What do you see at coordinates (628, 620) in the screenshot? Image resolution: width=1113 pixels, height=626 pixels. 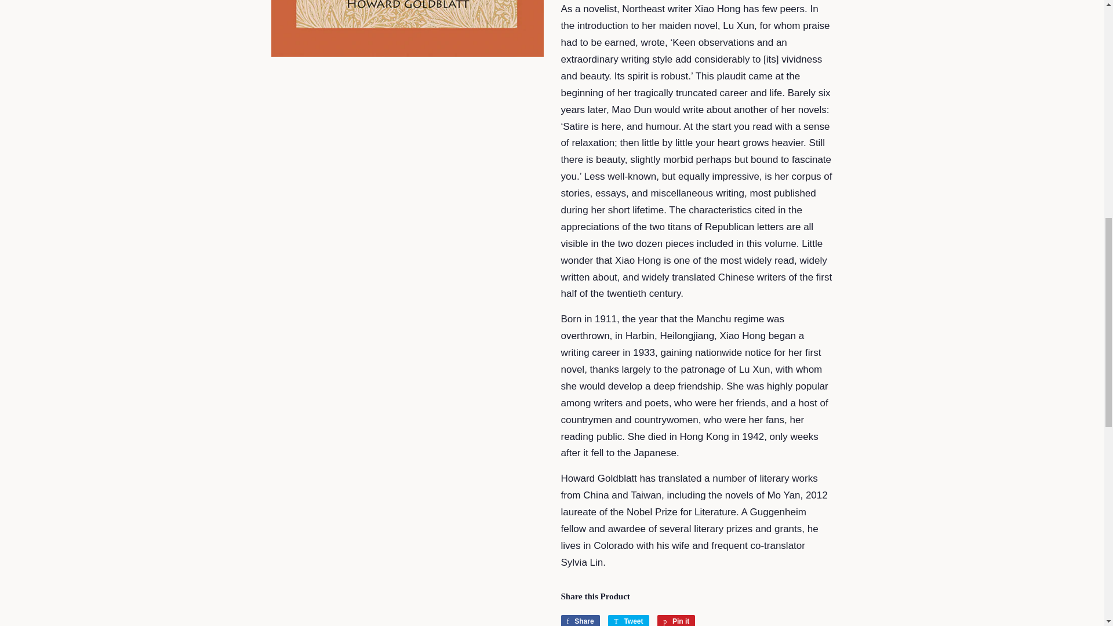 I see `Tweet on Twitter` at bounding box center [628, 620].